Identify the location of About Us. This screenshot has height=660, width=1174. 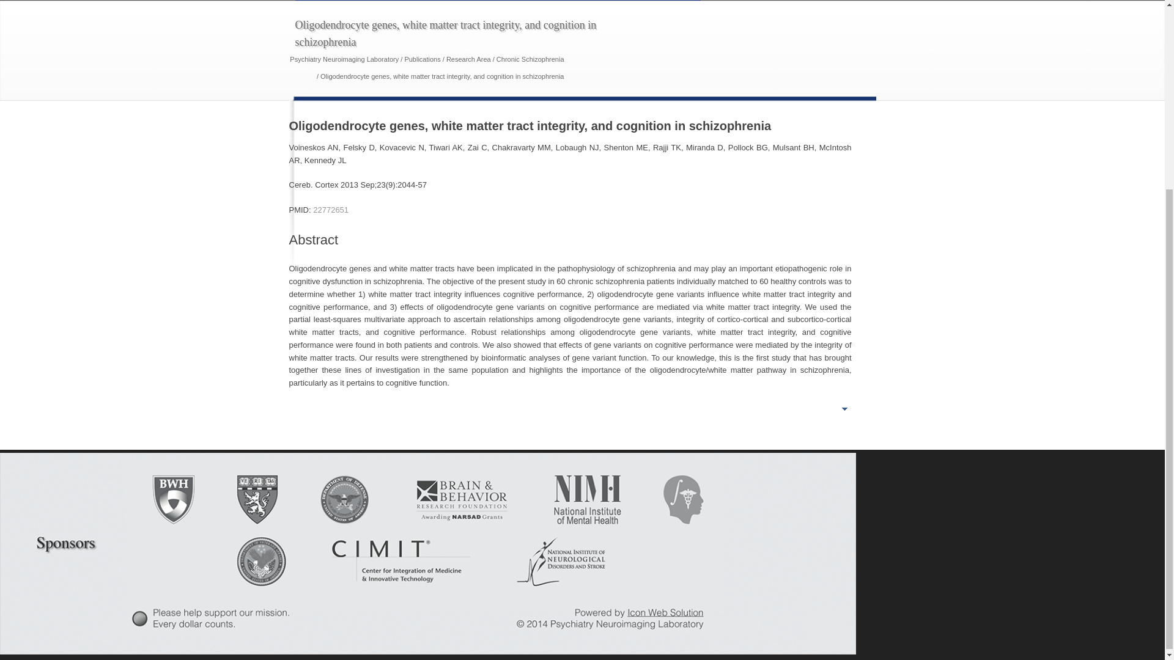
(368, 0).